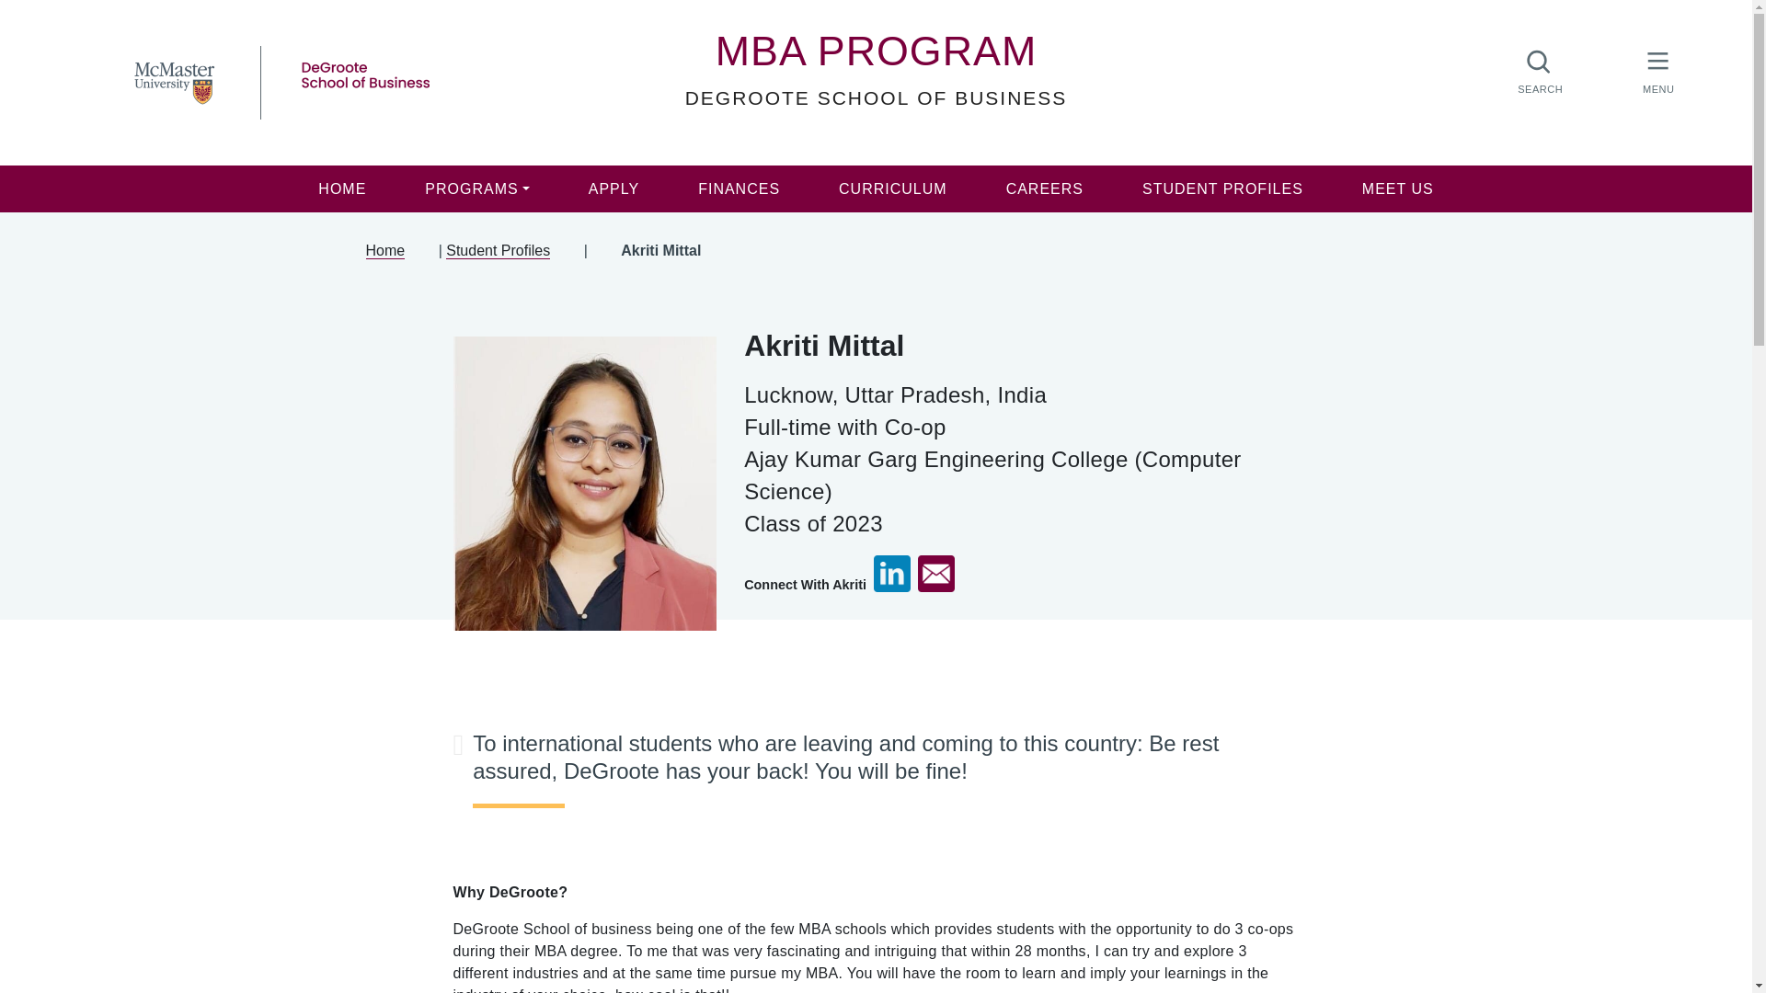 This screenshot has height=993, width=1766. What do you see at coordinates (739, 189) in the screenshot?
I see `FINANCES` at bounding box center [739, 189].